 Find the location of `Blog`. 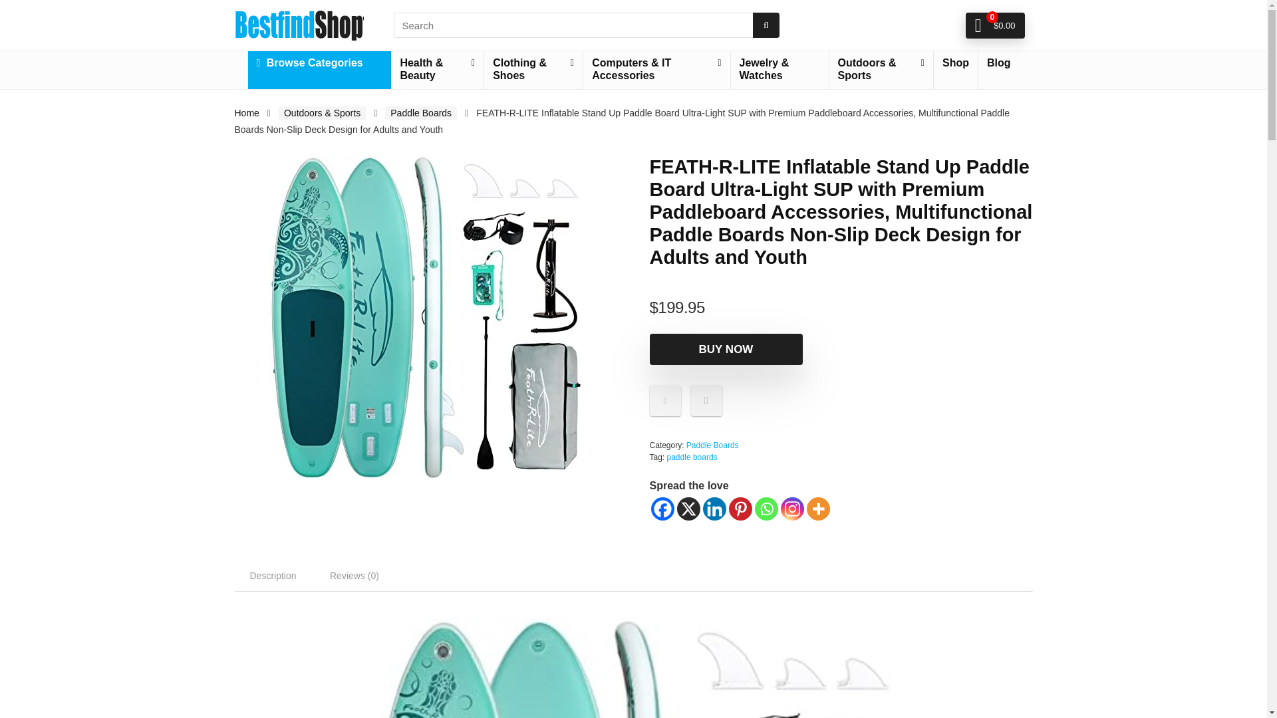

Blog is located at coordinates (998, 63).